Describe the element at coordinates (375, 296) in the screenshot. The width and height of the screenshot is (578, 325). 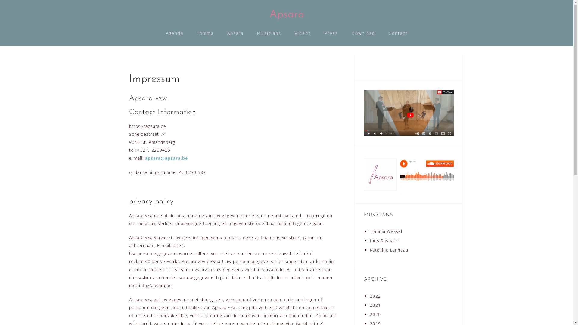
I see `2022` at that location.